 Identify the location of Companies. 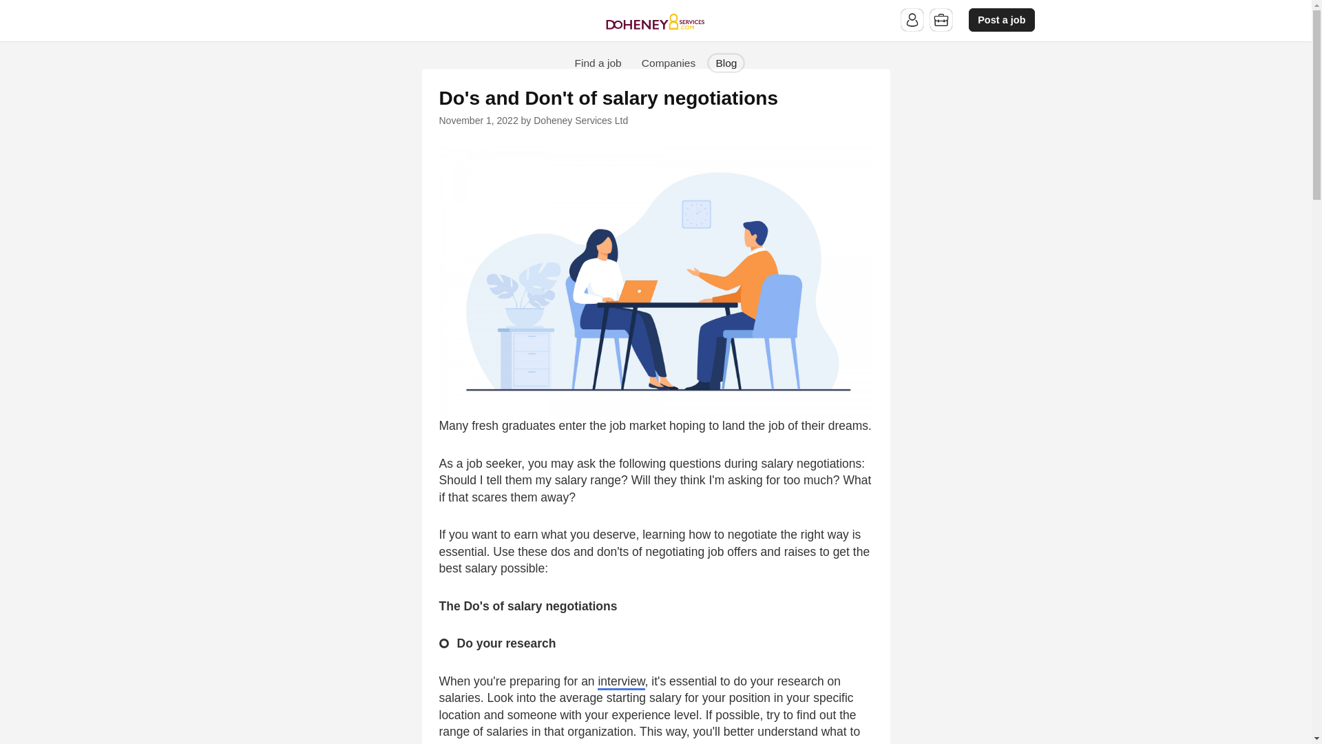
(668, 62).